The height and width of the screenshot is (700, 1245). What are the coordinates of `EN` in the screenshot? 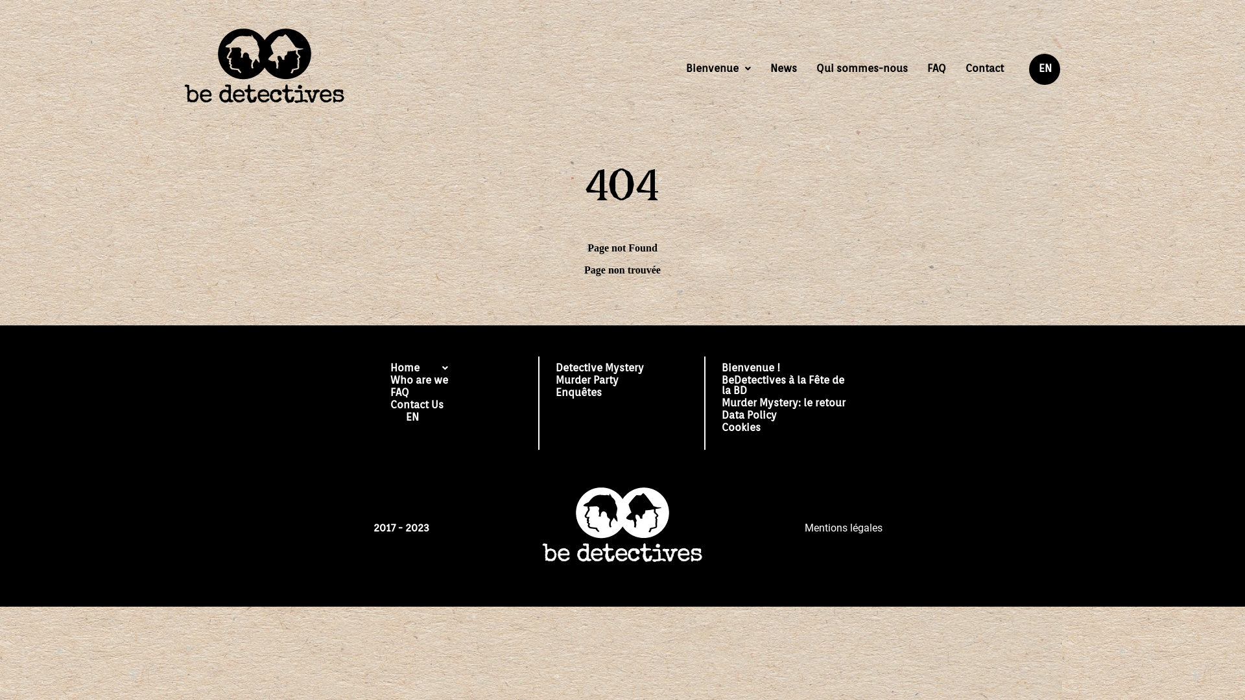 It's located at (411, 428).